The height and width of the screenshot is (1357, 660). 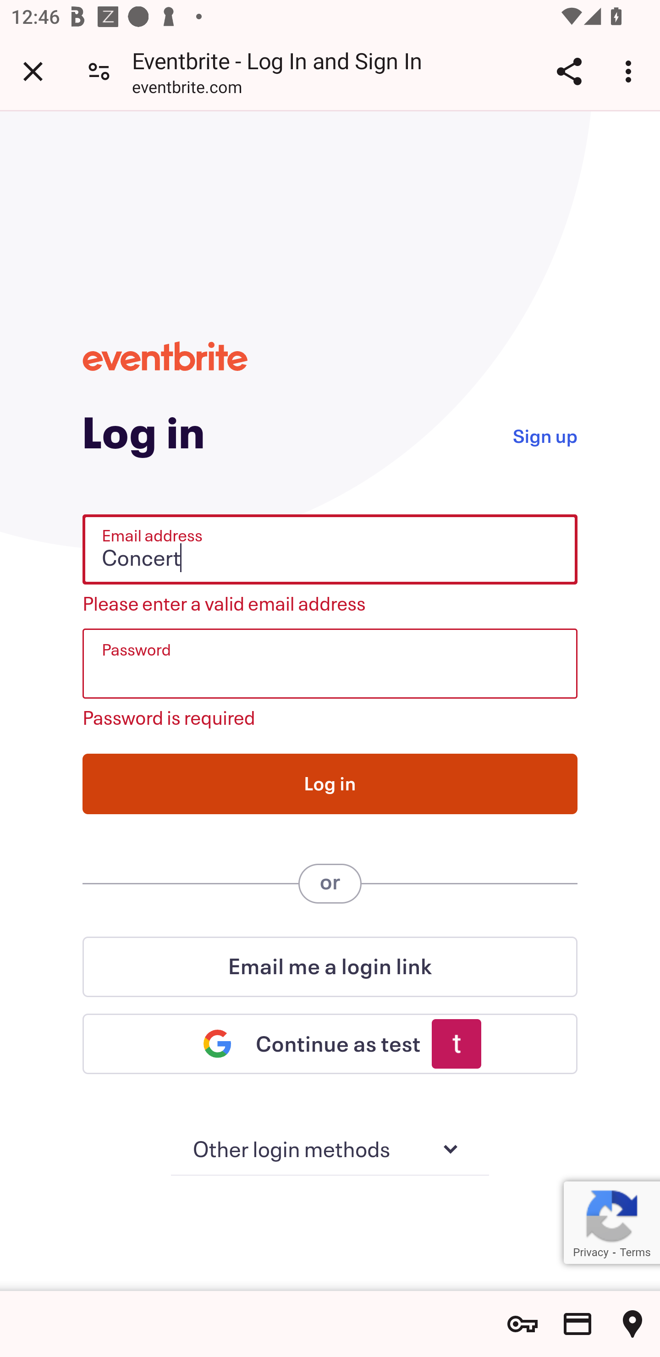 What do you see at coordinates (99, 71) in the screenshot?
I see `Connection is secure` at bounding box center [99, 71].